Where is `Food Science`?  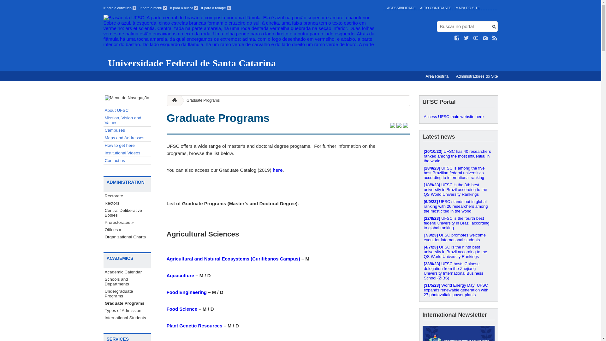
Food Science is located at coordinates (182, 309).